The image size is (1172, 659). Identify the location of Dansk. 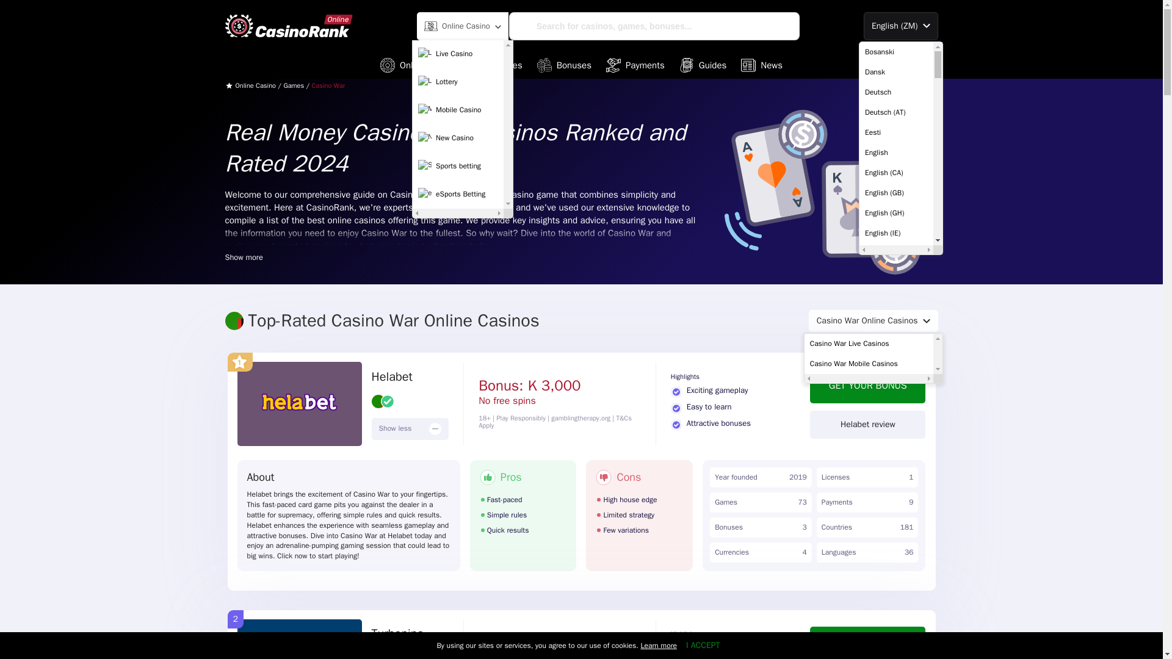
(896, 72).